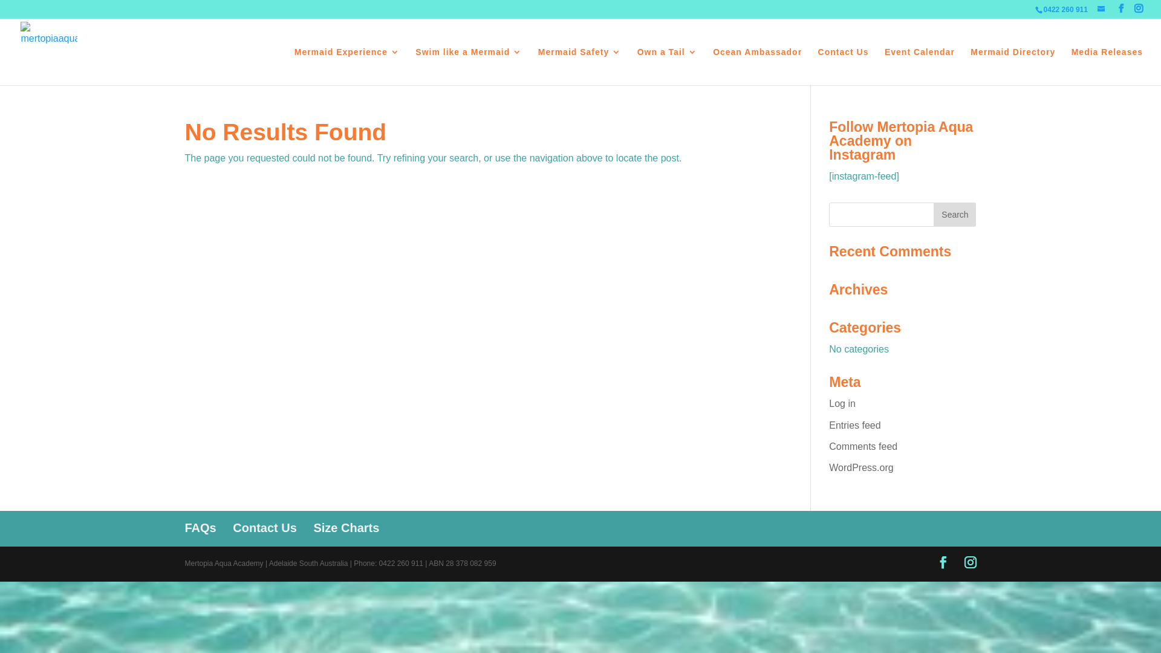 Image resolution: width=1161 pixels, height=653 pixels. What do you see at coordinates (1107, 67) in the screenshot?
I see `Media Releases` at bounding box center [1107, 67].